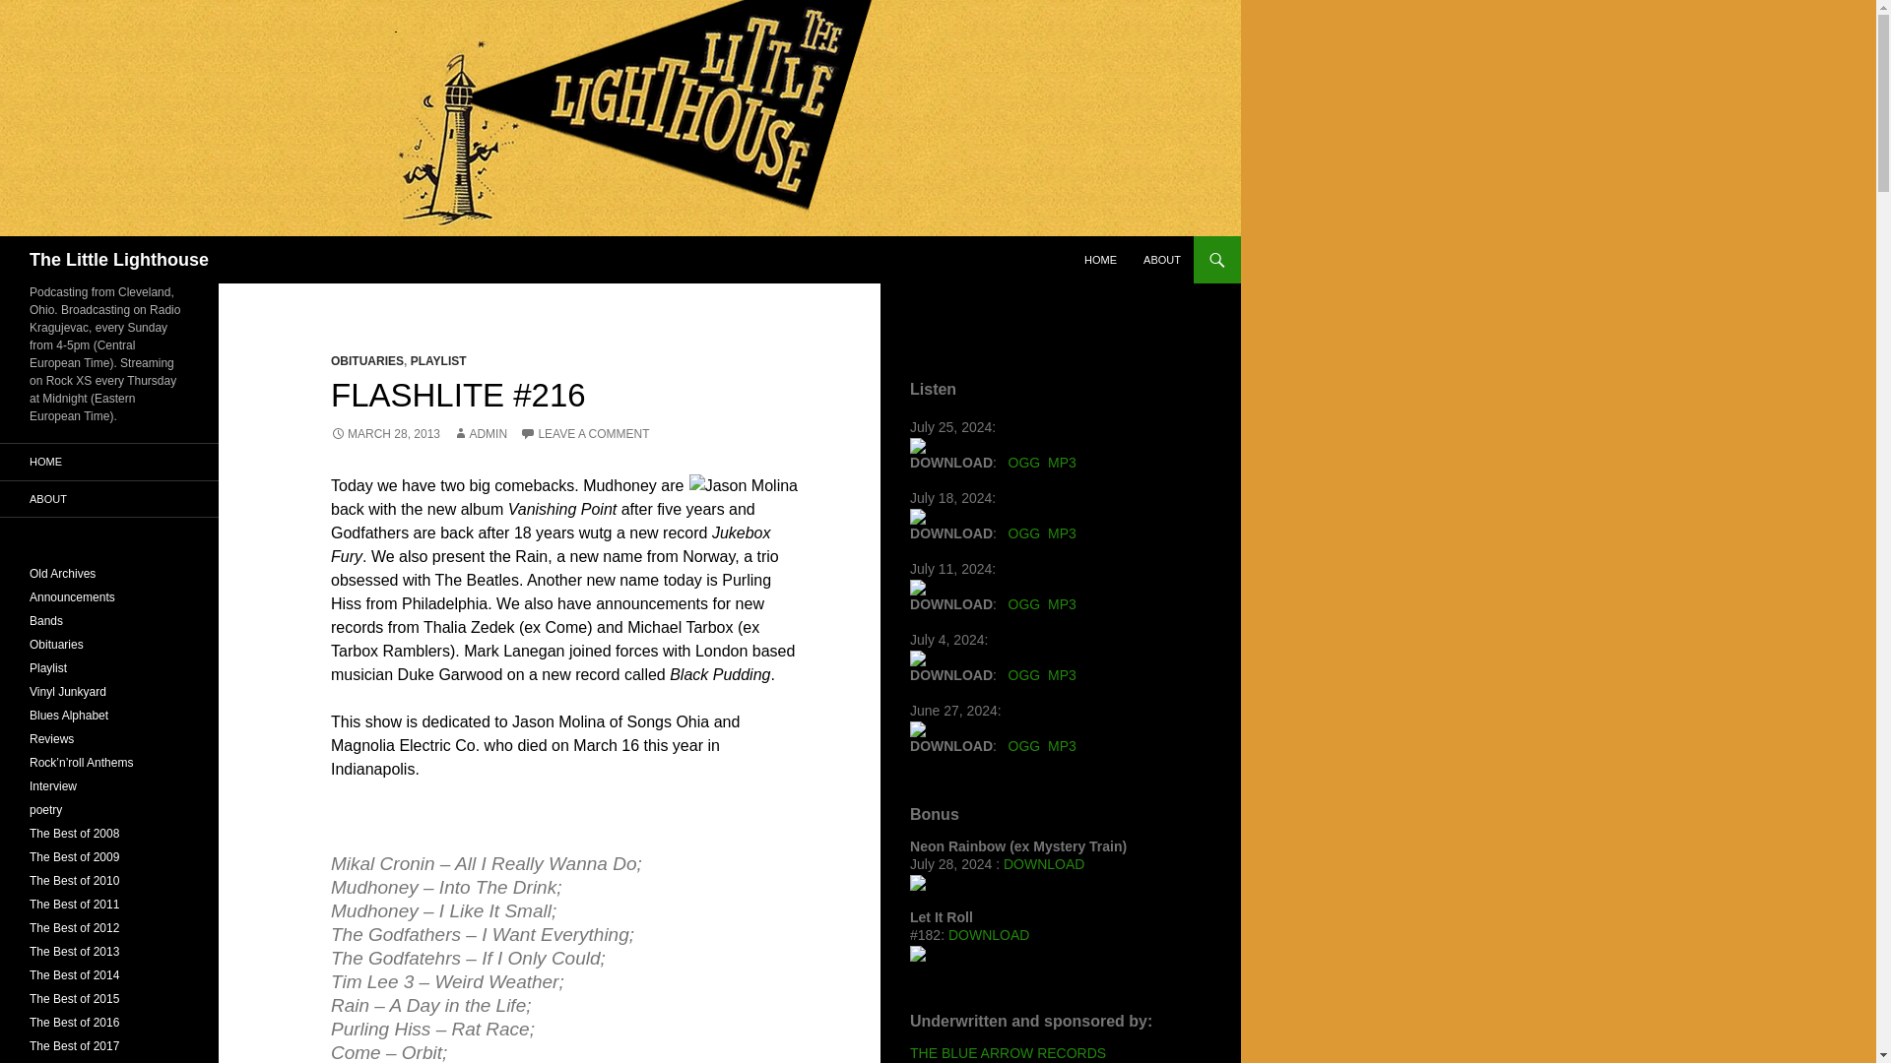 Image resolution: width=1891 pixels, height=1063 pixels. I want to click on HOME, so click(1100, 260).